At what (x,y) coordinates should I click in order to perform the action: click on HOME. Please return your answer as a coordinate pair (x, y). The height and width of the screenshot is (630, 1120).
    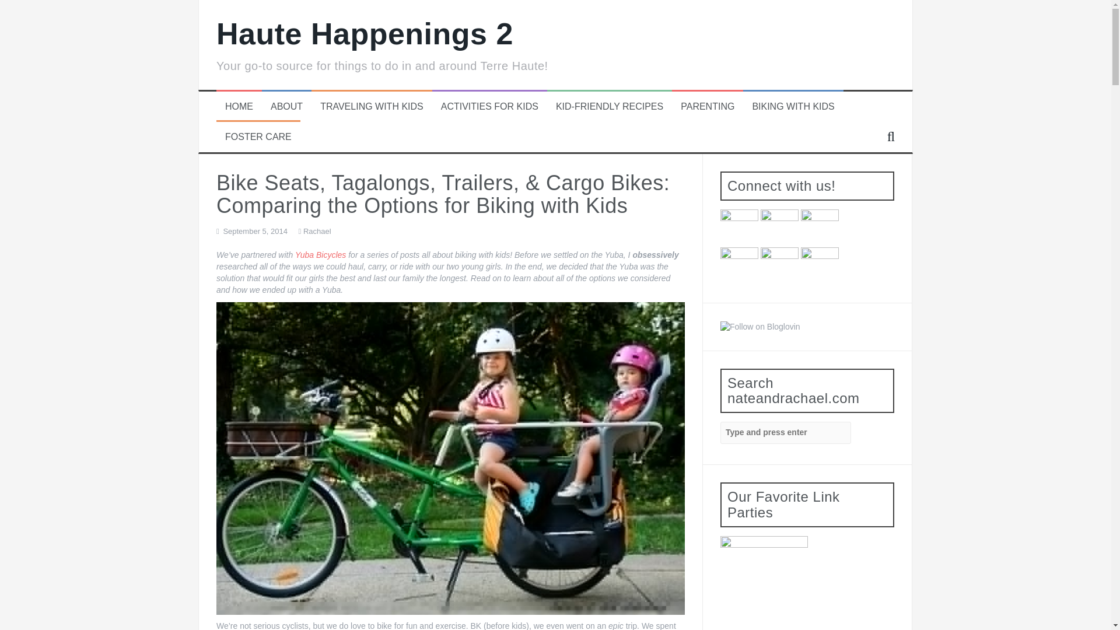
    Looking at the image, I should click on (239, 107).